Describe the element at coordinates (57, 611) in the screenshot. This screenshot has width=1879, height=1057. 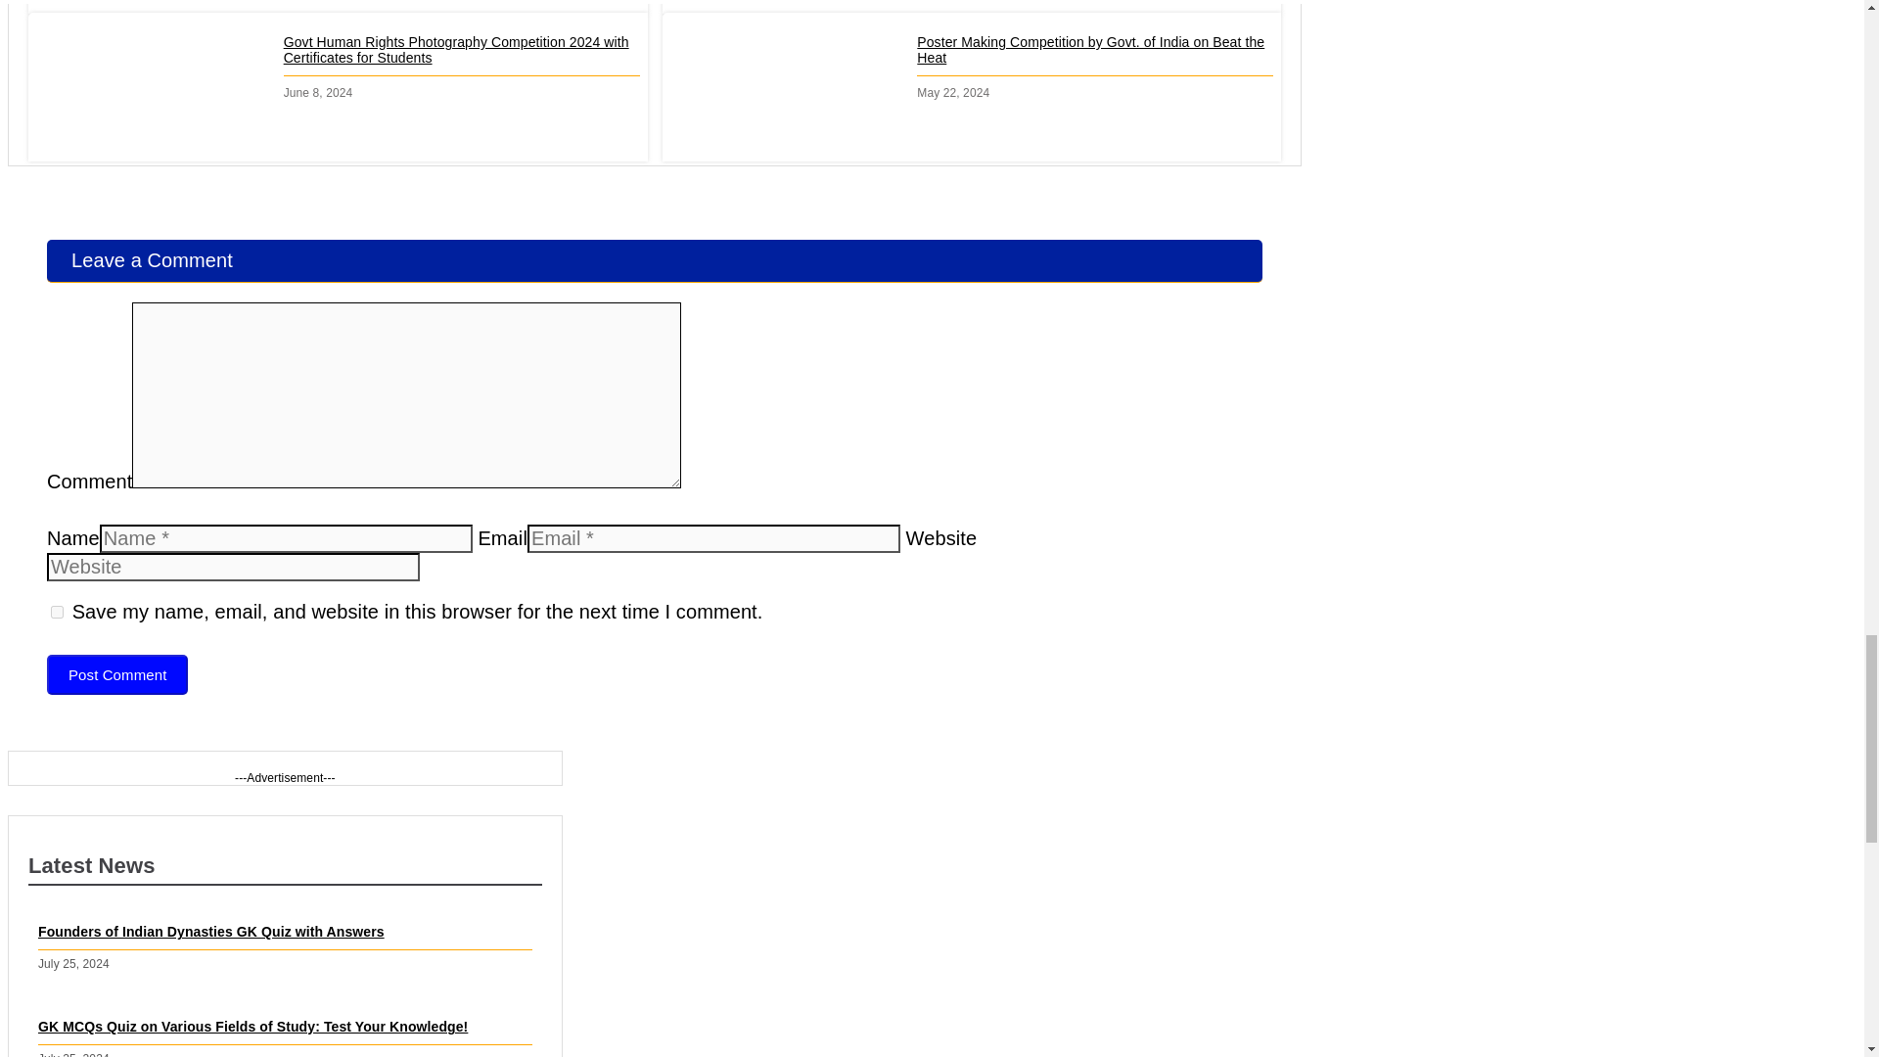
I see `yes` at that location.